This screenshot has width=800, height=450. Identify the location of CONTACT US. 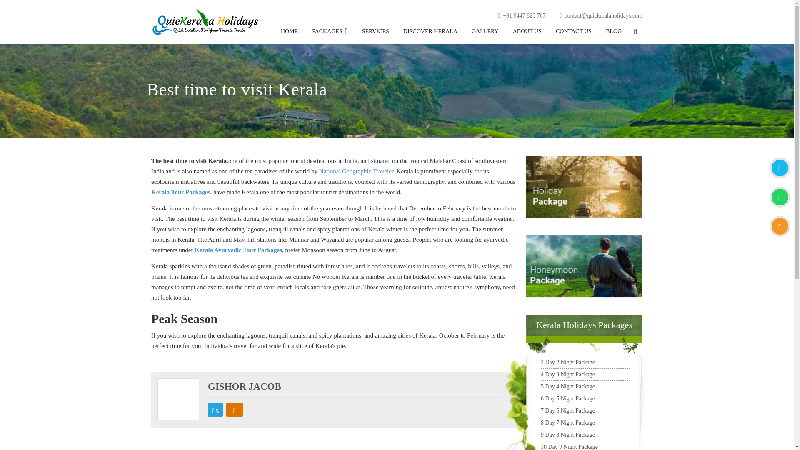
(573, 32).